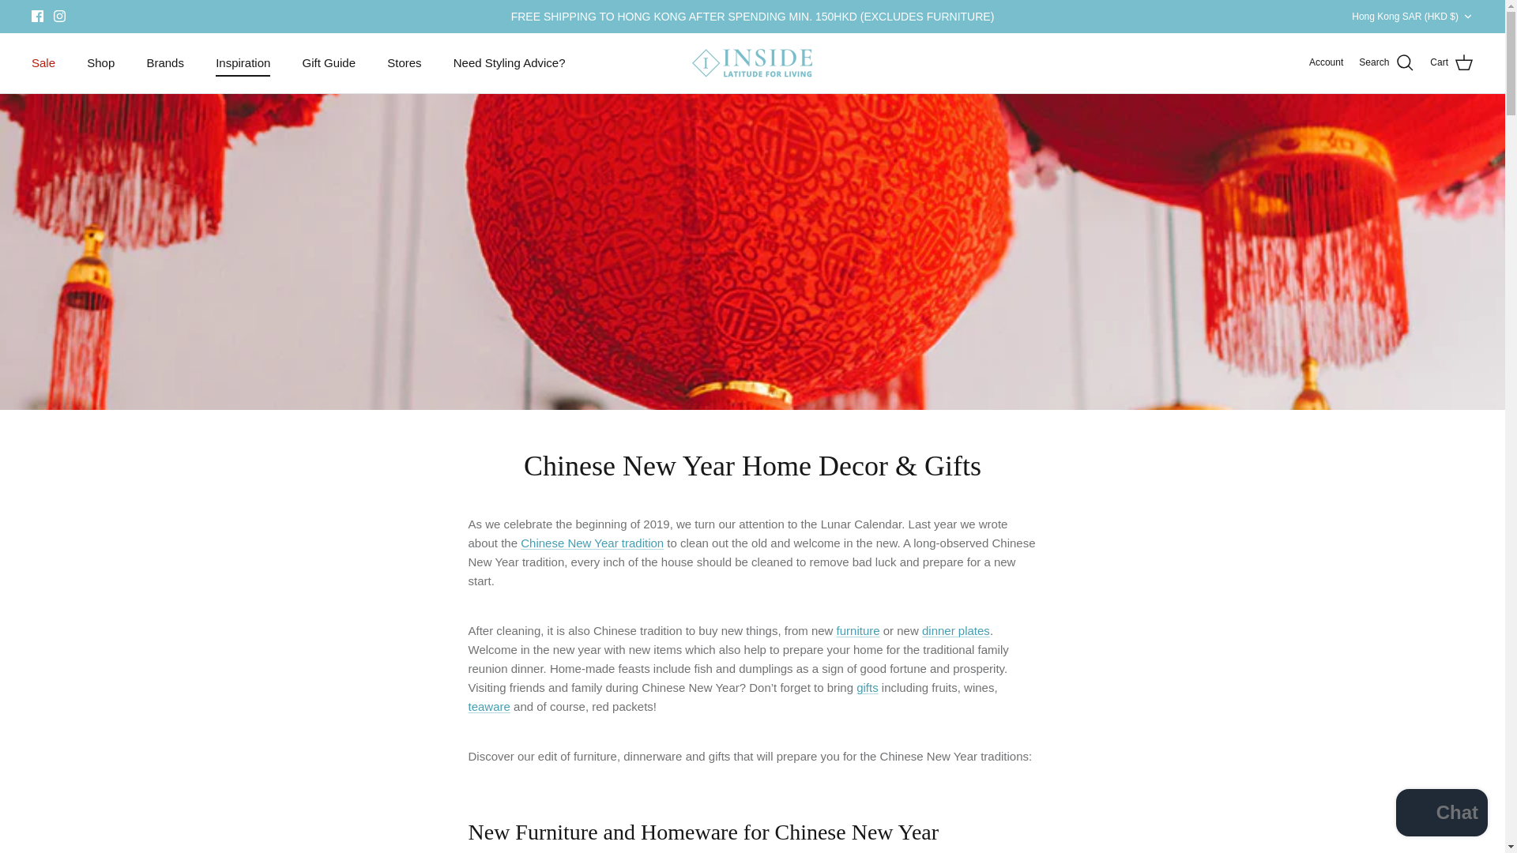 This screenshot has height=853, width=1517. What do you see at coordinates (38, 16) in the screenshot?
I see `Facebook` at bounding box center [38, 16].